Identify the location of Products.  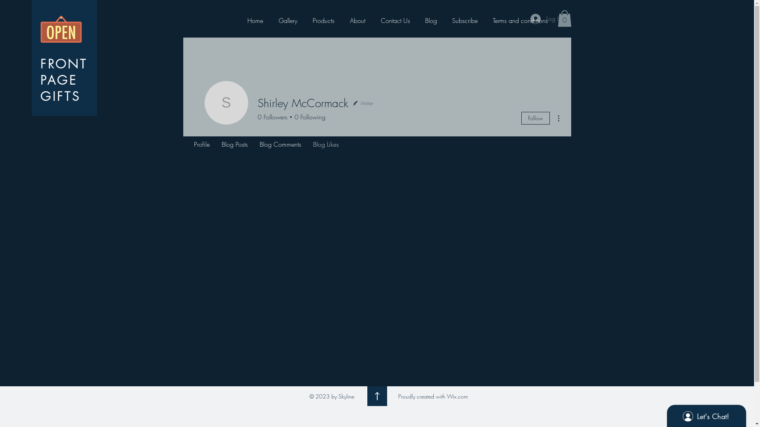
(323, 21).